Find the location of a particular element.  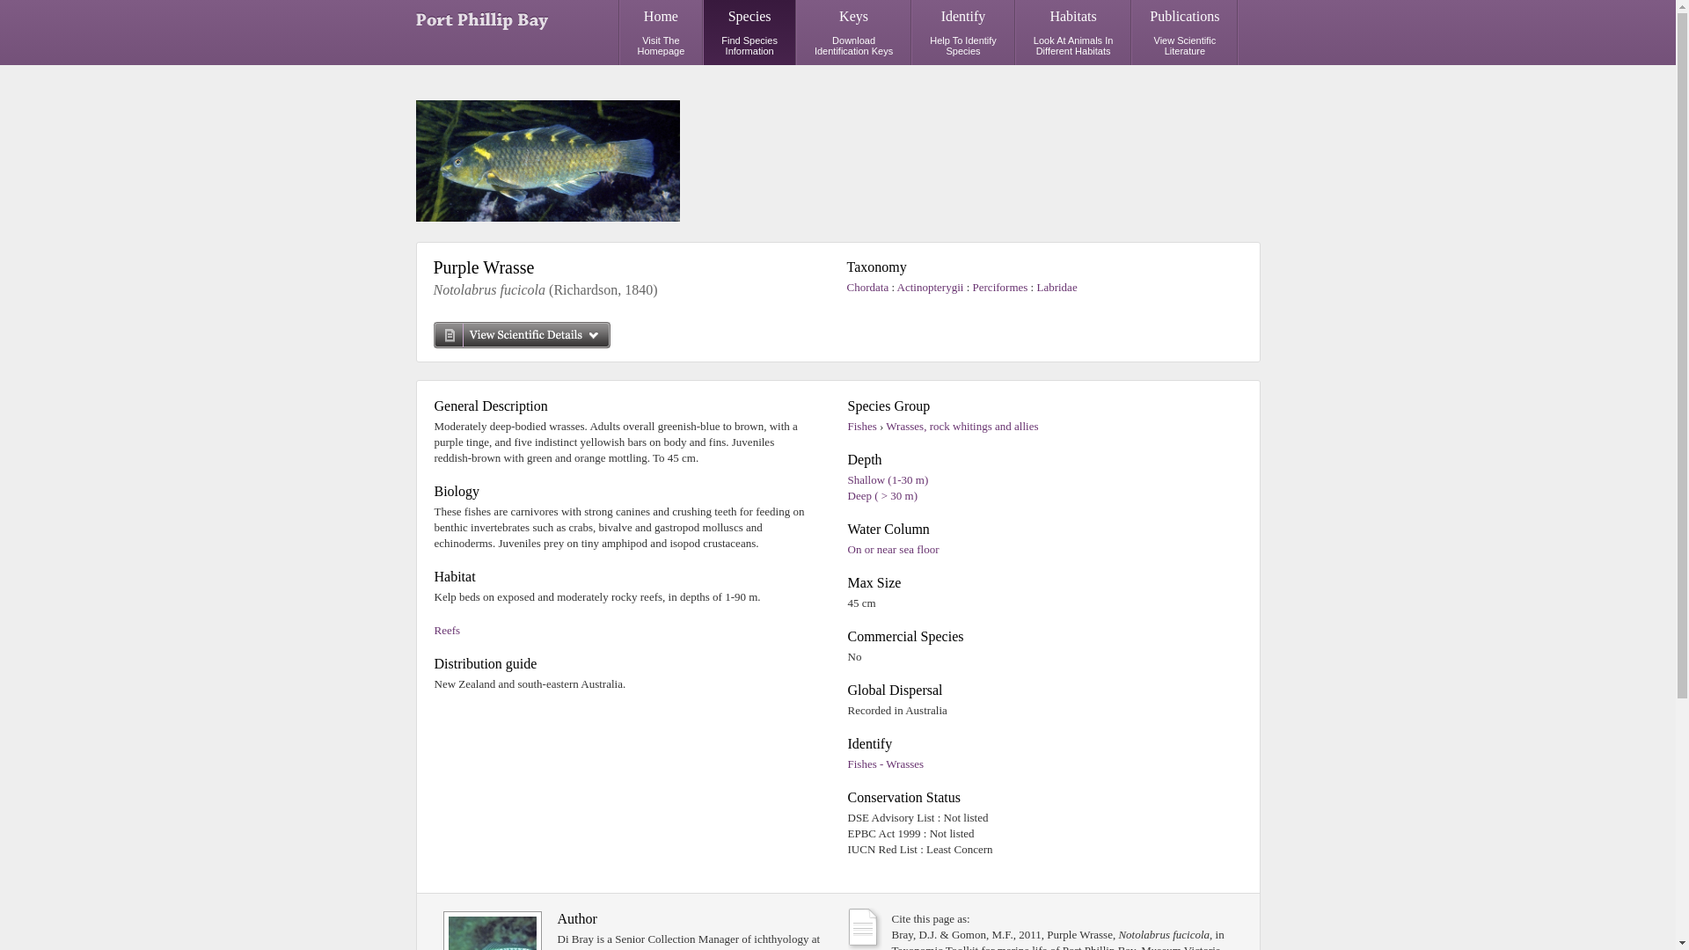

Home

Visit The
Homepage is located at coordinates (661, 33).